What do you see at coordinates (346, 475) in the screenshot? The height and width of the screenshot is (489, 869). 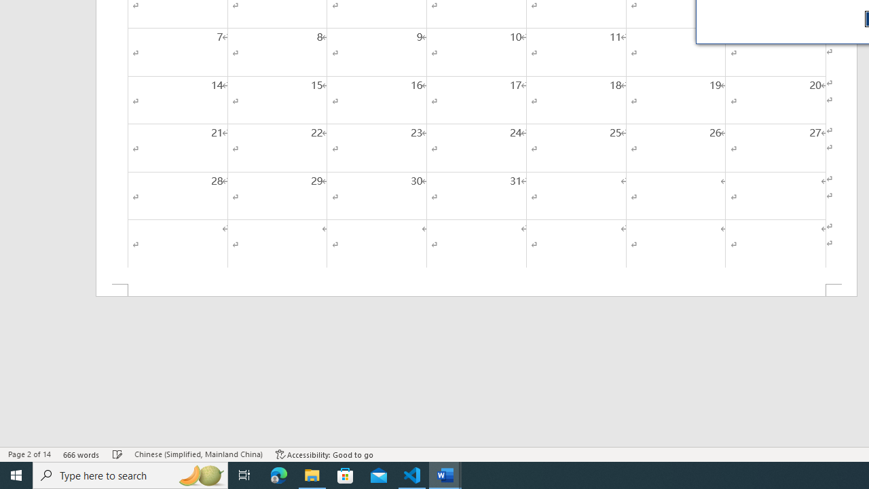 I see `Microsoft Store` at bounding box center [346, 475].